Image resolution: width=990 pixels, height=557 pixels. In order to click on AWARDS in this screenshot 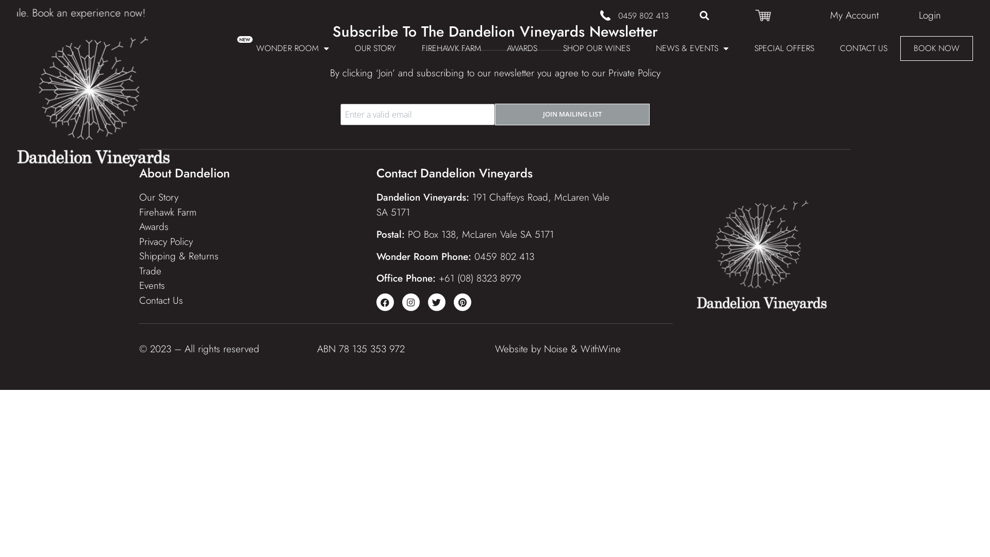, I will do `click(522, 48)`.